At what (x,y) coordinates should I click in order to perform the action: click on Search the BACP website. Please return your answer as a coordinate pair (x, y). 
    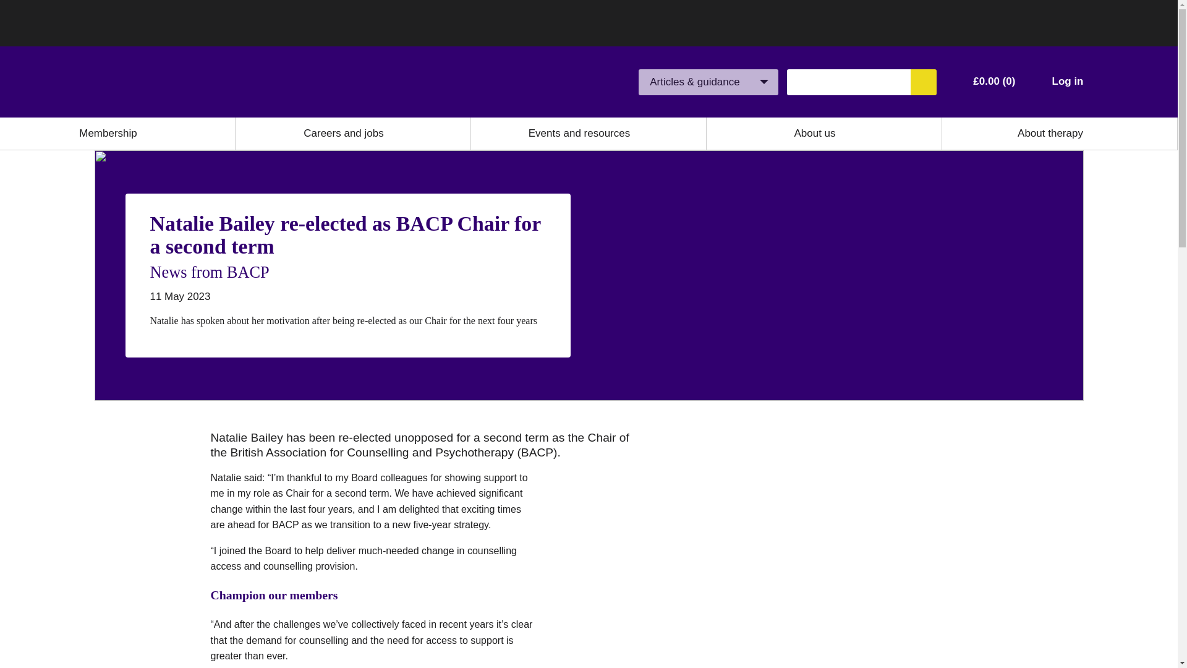
    Looking at the image, I should click on (923, 82).